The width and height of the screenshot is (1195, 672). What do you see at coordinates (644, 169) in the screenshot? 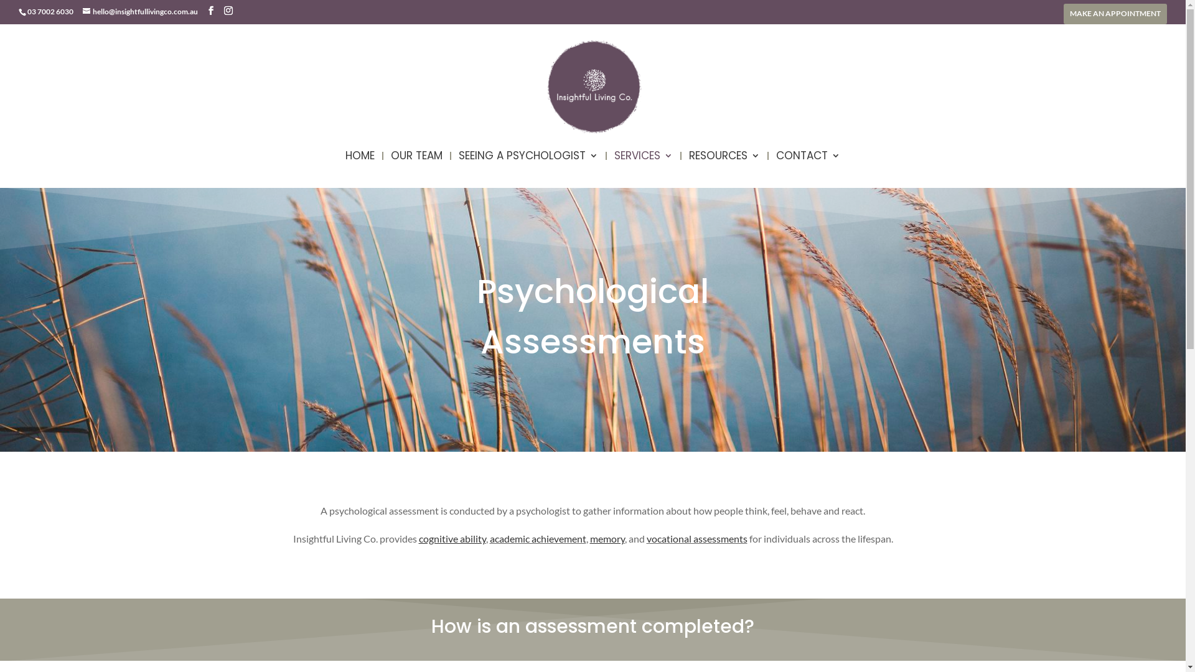
I see `SERVICES` at bounding box center [644, 169].